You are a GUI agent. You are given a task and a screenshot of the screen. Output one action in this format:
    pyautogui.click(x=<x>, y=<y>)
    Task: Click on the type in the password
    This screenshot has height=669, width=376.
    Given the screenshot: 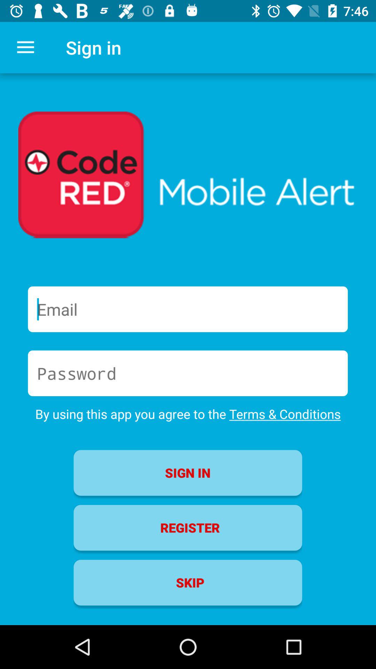 What is the action you would take?
    pyautogui.click(x=188, y=373)
    